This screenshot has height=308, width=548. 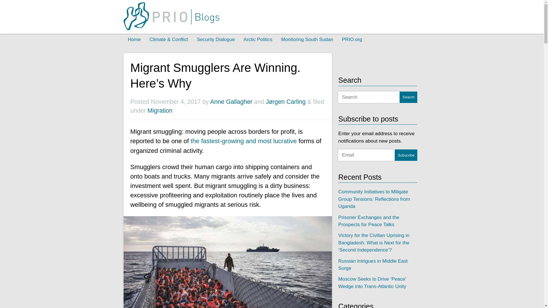 I want to click on Migration, so click(x=160, y=110).